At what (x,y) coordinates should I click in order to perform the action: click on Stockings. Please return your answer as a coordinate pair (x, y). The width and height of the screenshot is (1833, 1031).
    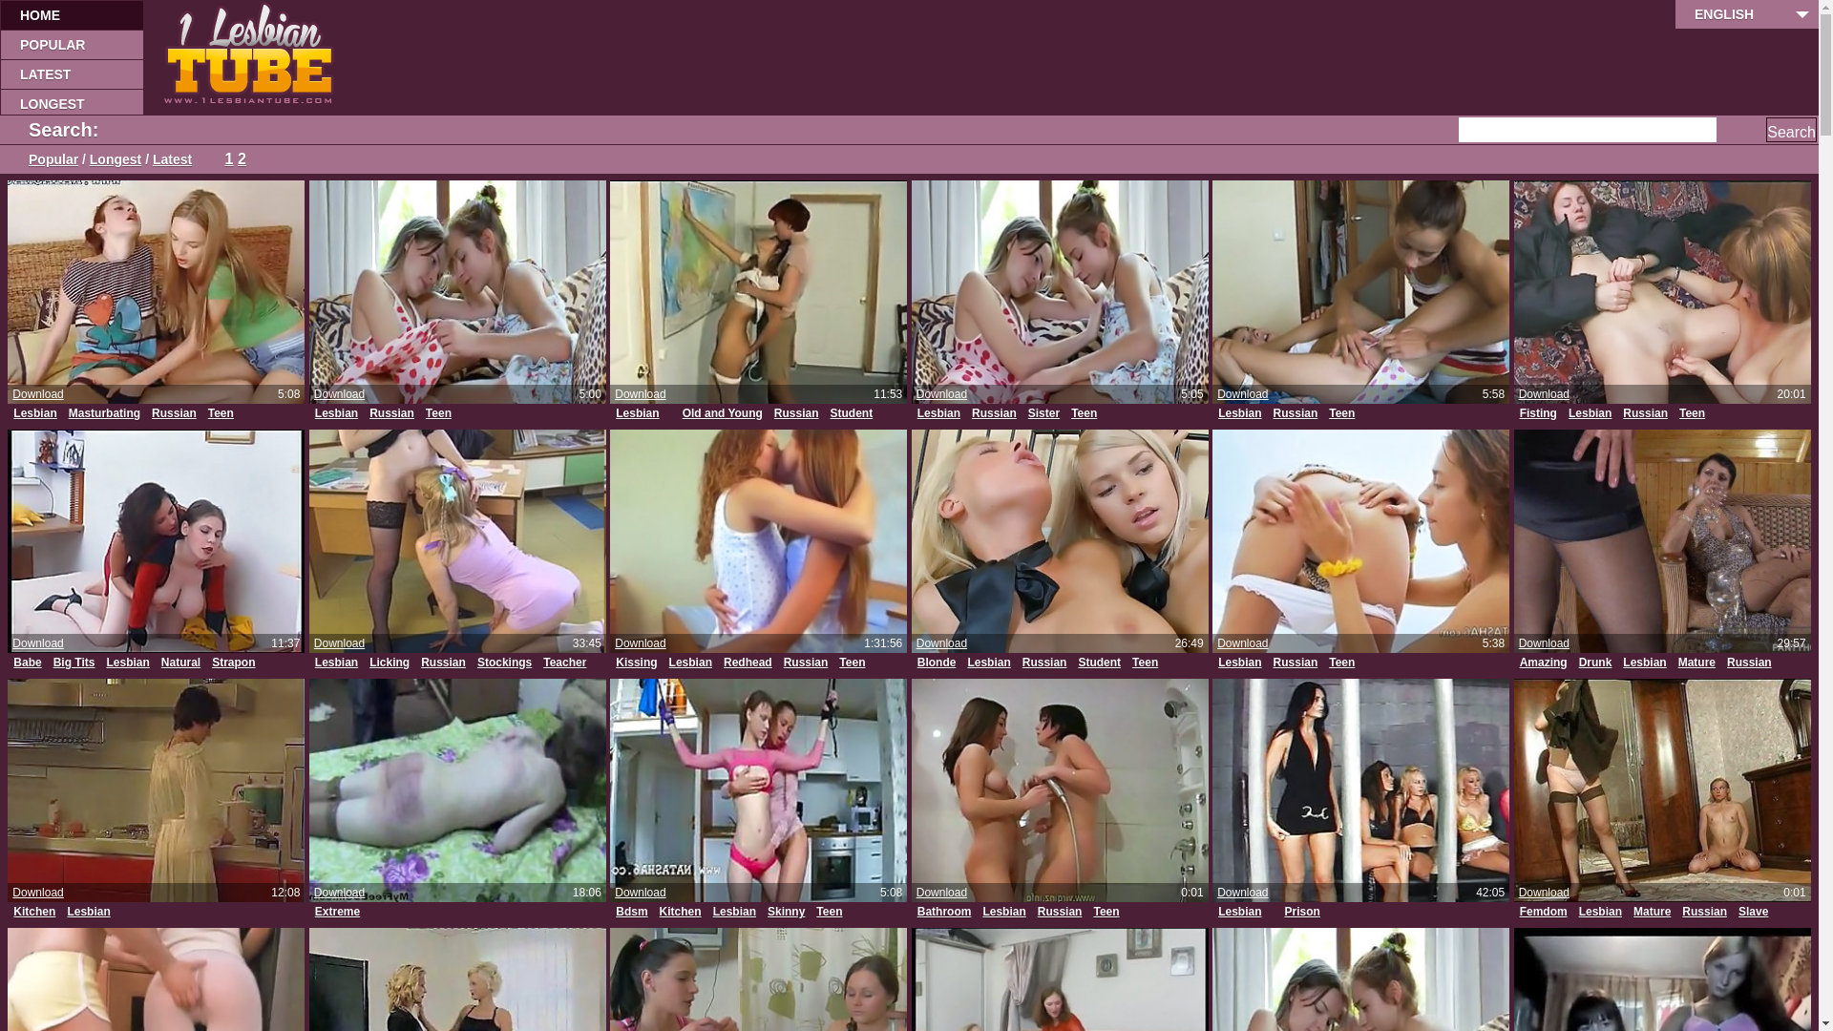
    Looking at the image, I should click on (1547, 932).